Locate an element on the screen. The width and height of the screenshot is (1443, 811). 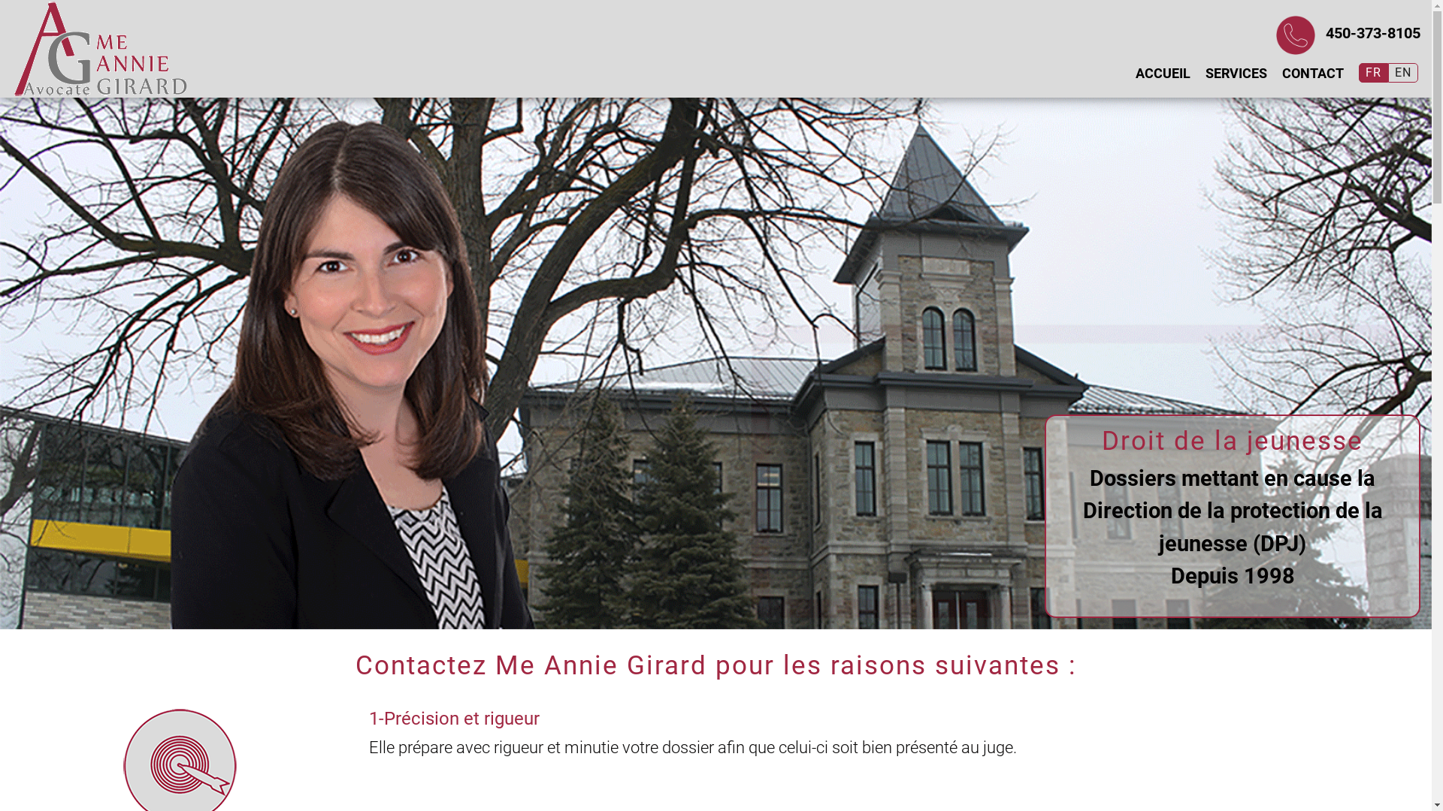
EN is located at coordinates (1403, 73).